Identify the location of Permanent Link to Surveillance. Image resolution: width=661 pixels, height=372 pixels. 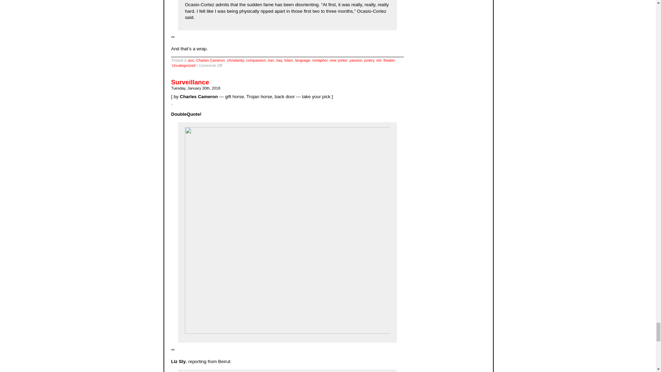
(190, 82).